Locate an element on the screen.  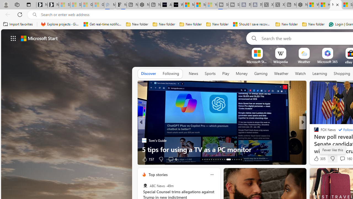
Reuters is located at coordinates (314, 132).